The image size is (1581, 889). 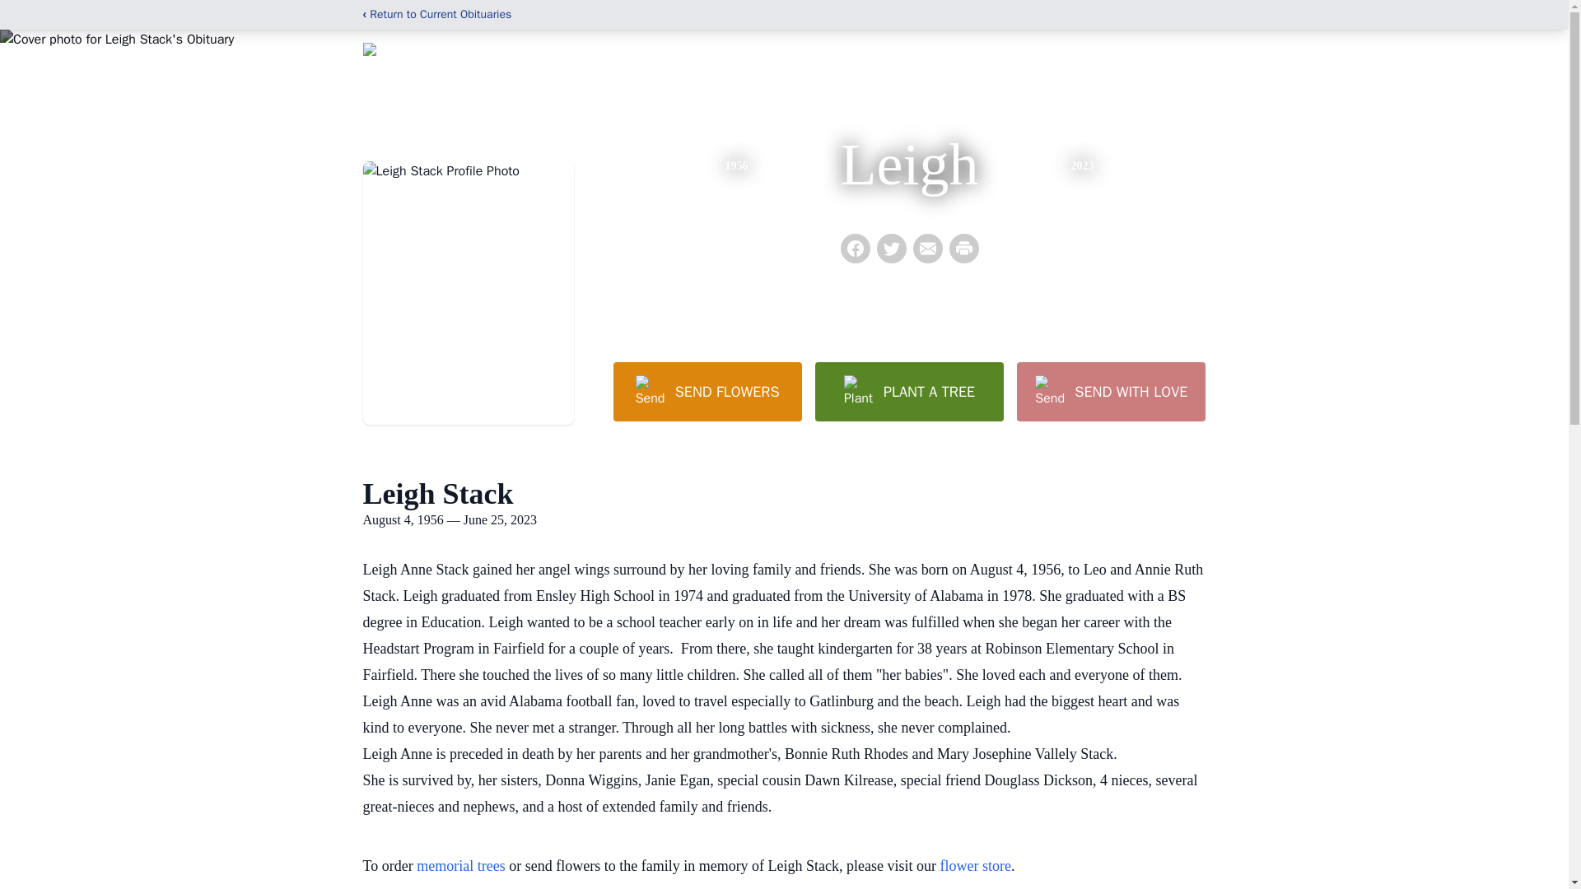 I want to click on memorial trees, so click(x=460, y=866).